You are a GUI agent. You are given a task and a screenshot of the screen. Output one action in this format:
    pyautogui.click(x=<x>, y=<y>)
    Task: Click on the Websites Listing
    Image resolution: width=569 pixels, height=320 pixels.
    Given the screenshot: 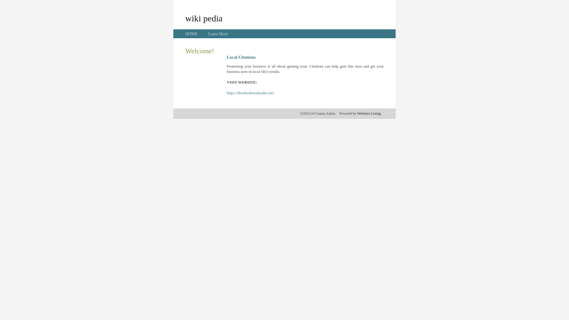 What is the action you would take?
    pyautogui.click(x=369, y=113)
    